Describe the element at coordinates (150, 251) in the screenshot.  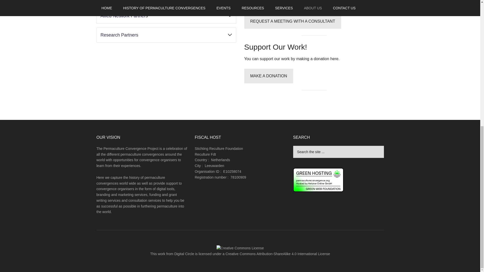
I see `Mail` at that location.